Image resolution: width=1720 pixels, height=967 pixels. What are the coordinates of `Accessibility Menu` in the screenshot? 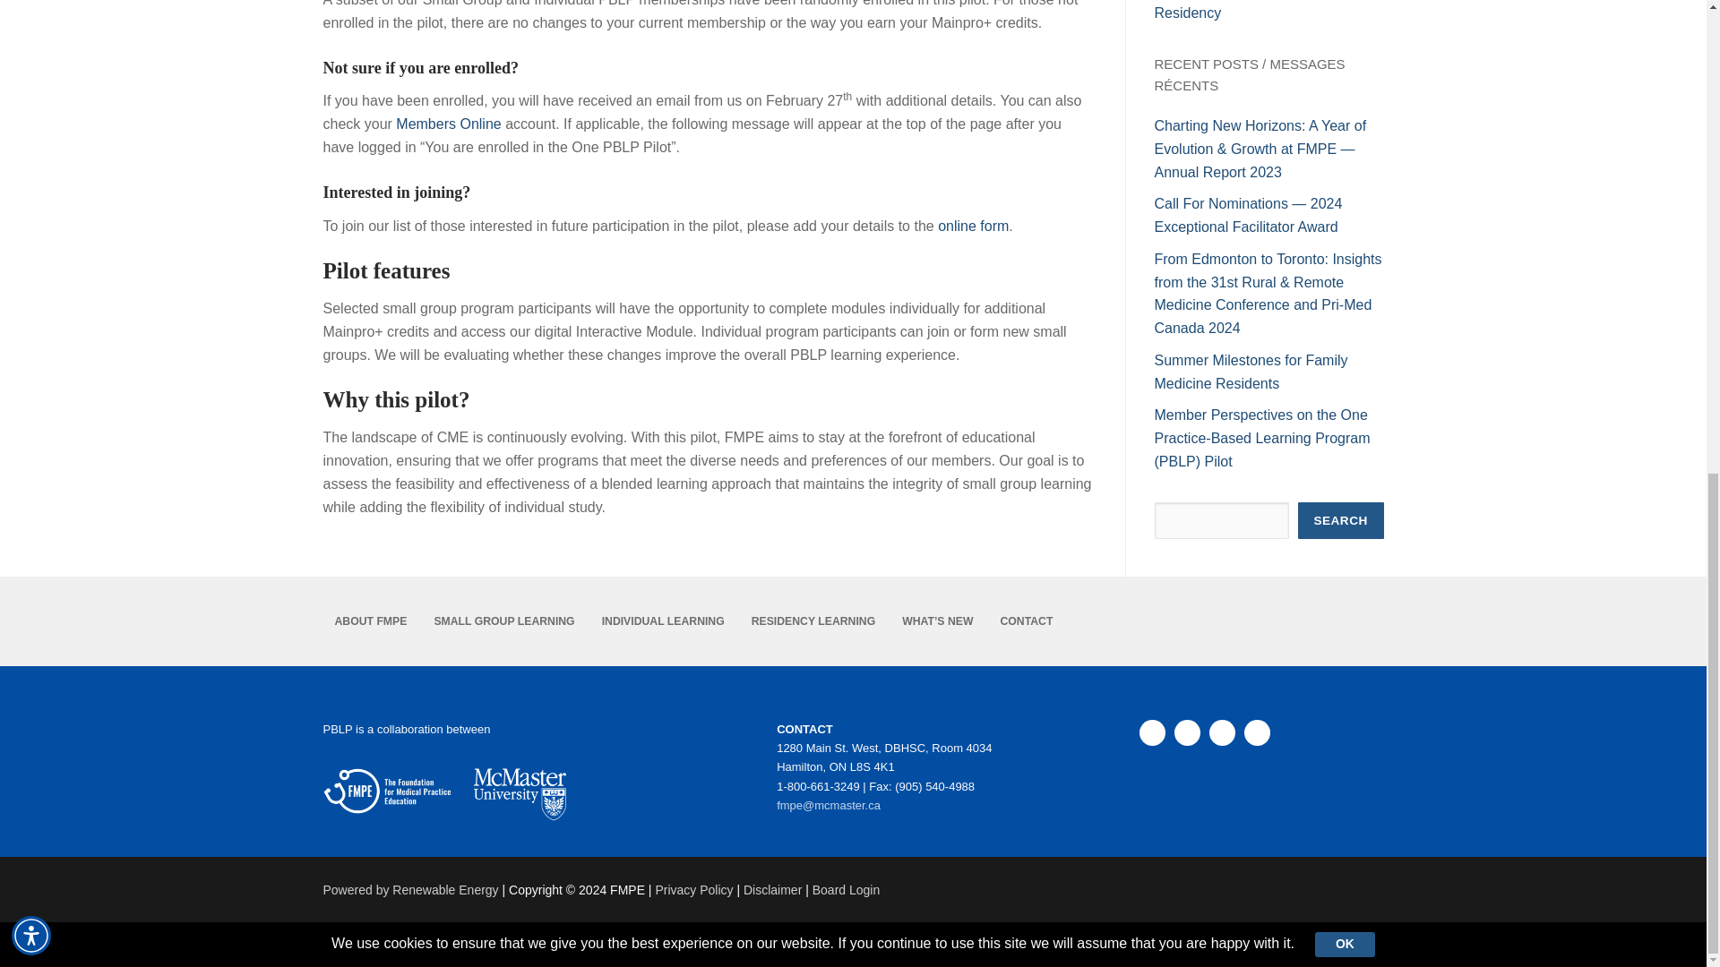 It's located at (31, 14).